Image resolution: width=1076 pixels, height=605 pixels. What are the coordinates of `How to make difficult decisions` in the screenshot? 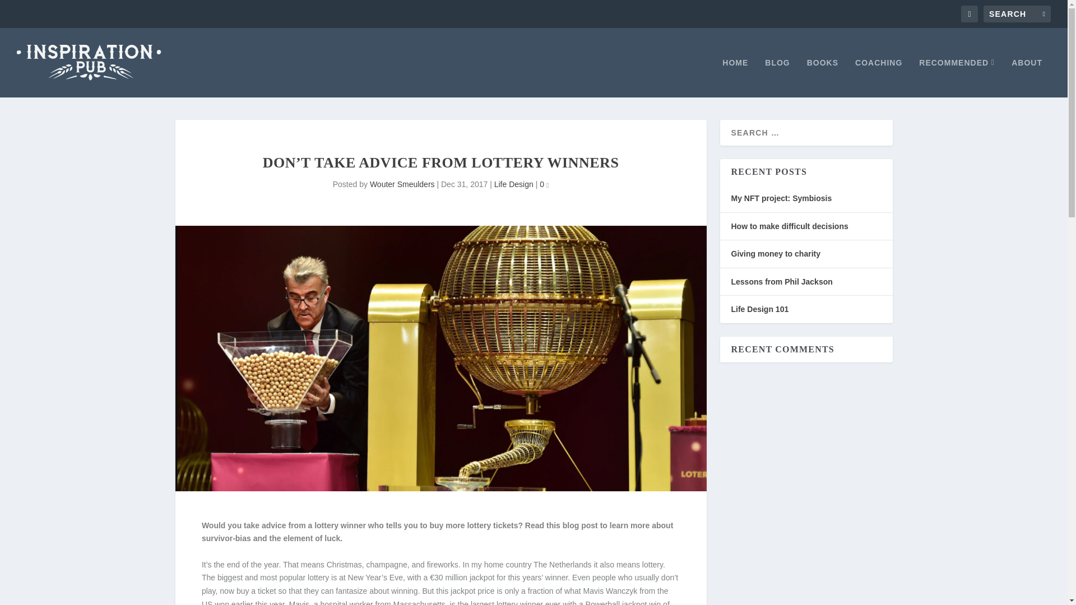 It's located at (789, 226).